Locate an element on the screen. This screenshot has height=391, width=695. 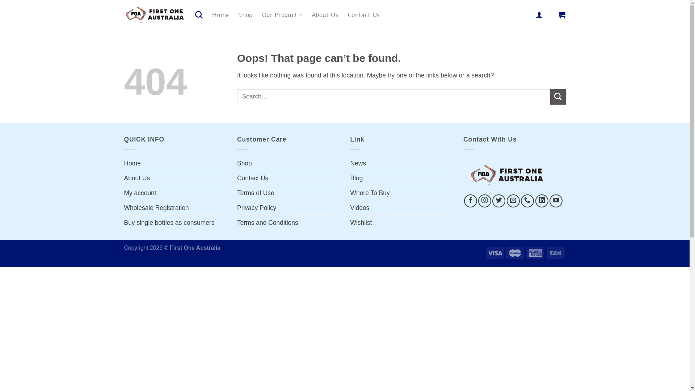
Follow on LinkedIn is located at coordinates (542, 201).